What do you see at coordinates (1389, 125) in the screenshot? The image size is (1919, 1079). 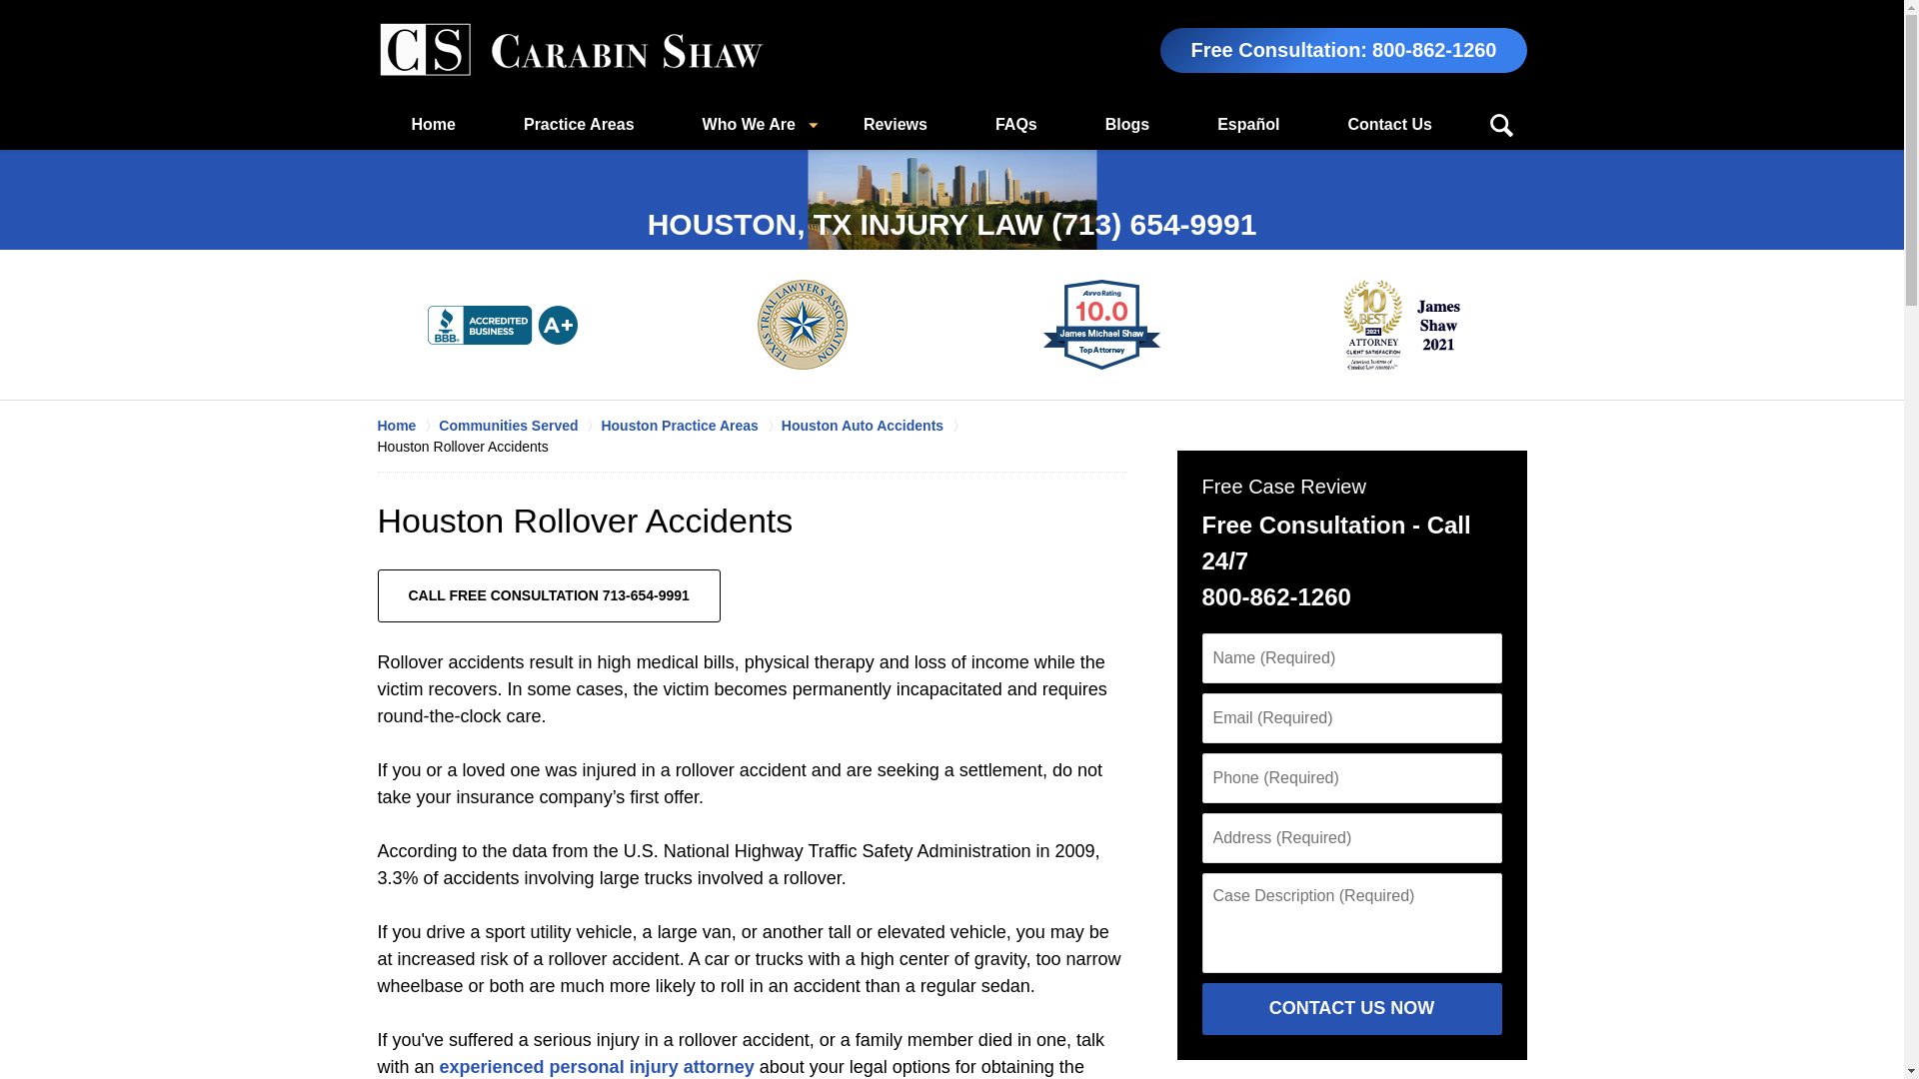 I see `Contact Us` at bounding box center [1389, 125].